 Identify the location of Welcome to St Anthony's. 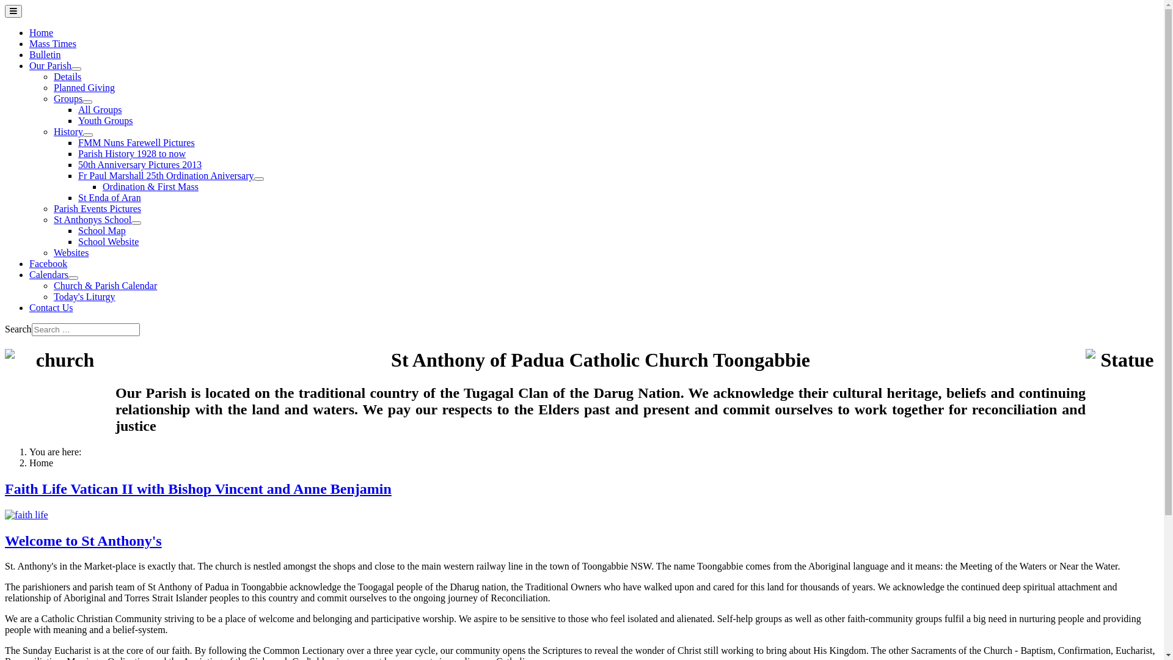
(83, 541).